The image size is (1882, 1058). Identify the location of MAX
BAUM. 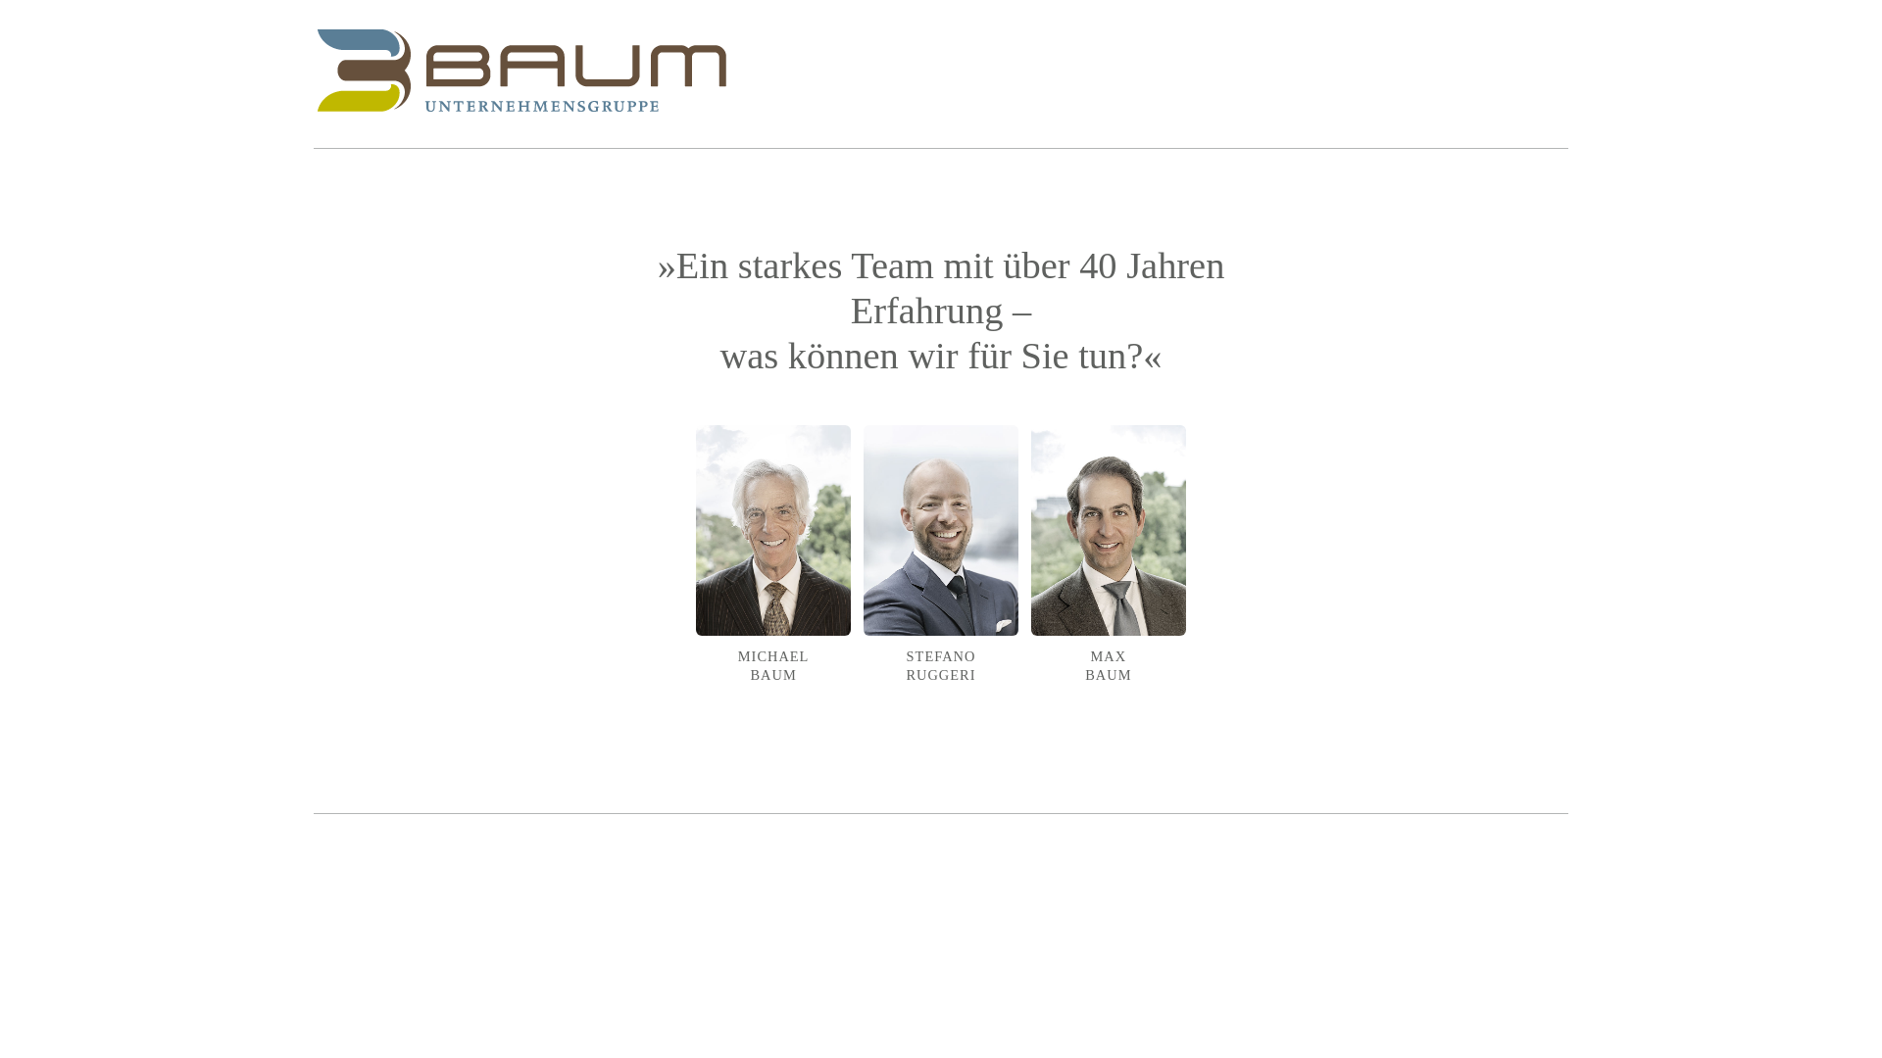
(1109, 572).